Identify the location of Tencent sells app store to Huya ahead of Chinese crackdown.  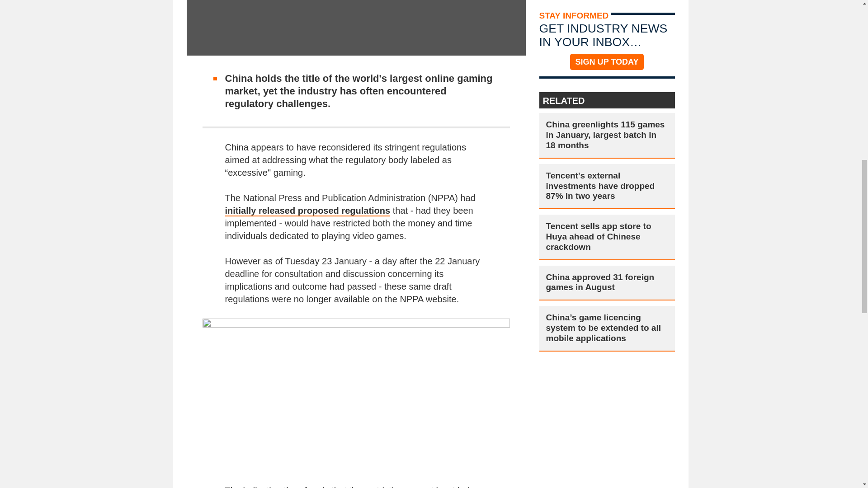
(607, 237).